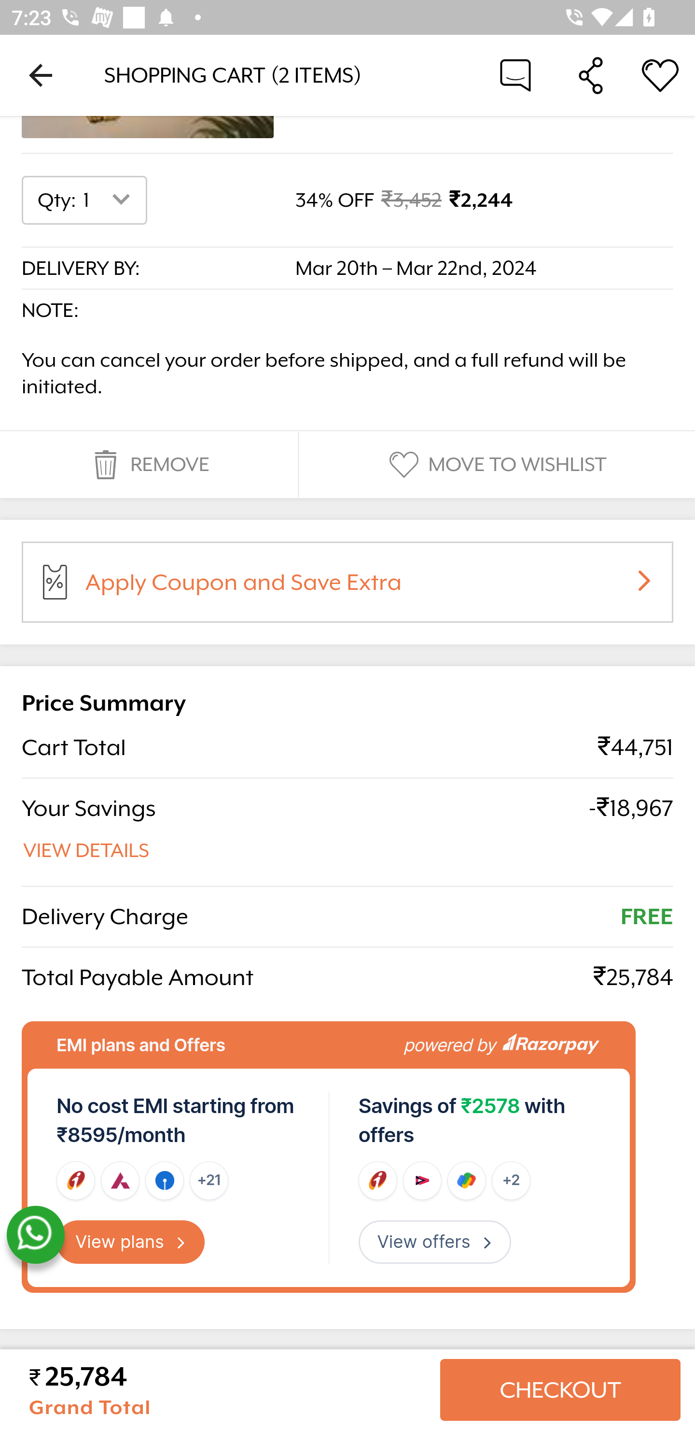 This screenshot has width=695, height=1430. What do you see at coordinates (110, 201) in the screenshot?
I see `1` at bounding box center [110, 201].